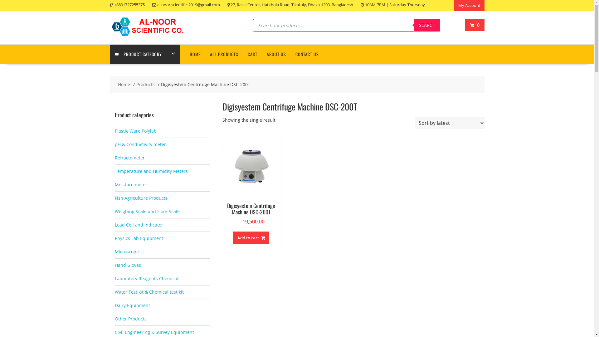 This screenshot has height=337, width=599. I want to click on HOME, so click(195, 54).